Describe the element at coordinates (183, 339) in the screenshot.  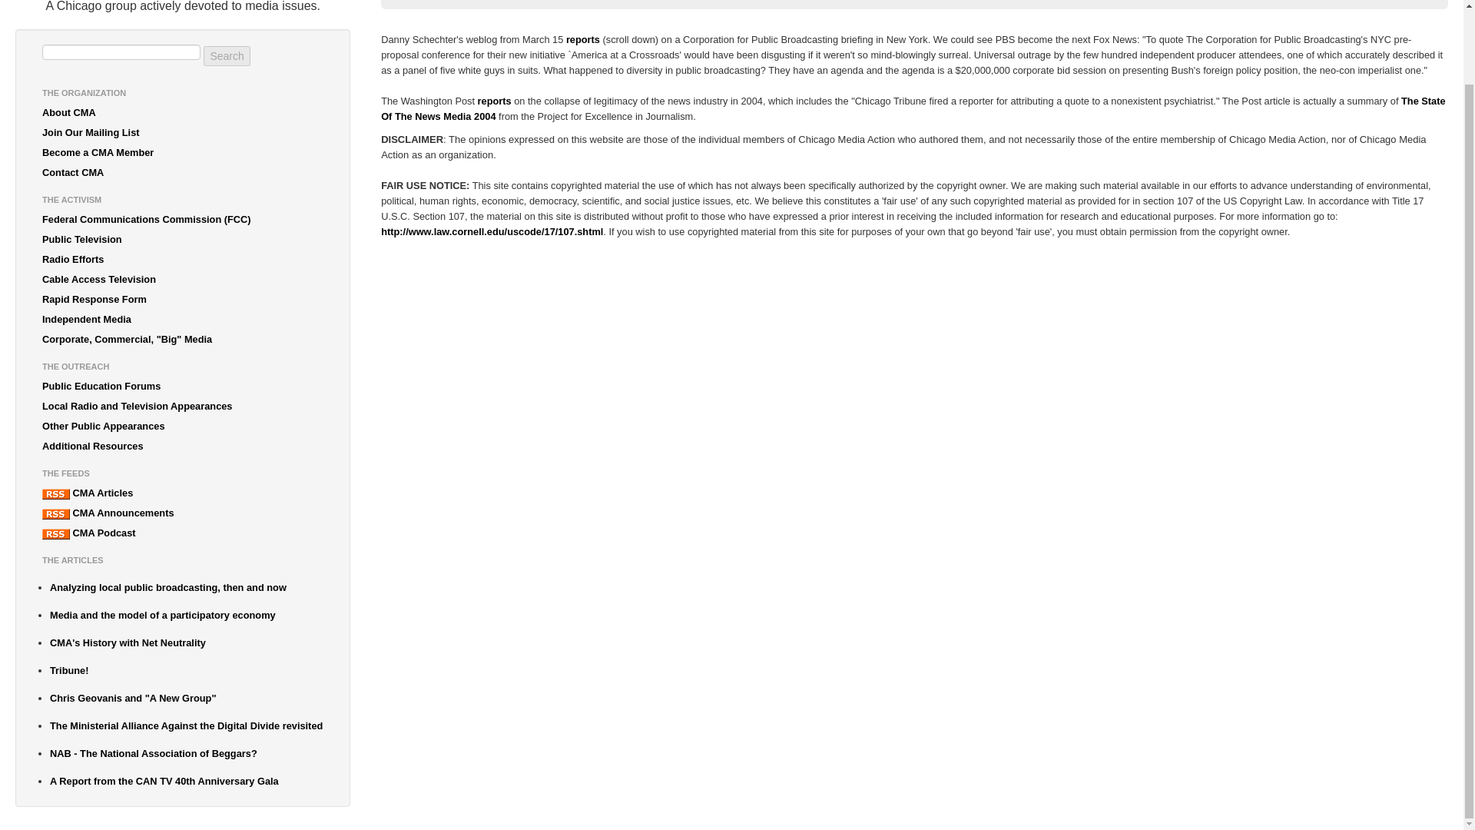
I see `Corporate, Commercial, "Big" Media` at that location.